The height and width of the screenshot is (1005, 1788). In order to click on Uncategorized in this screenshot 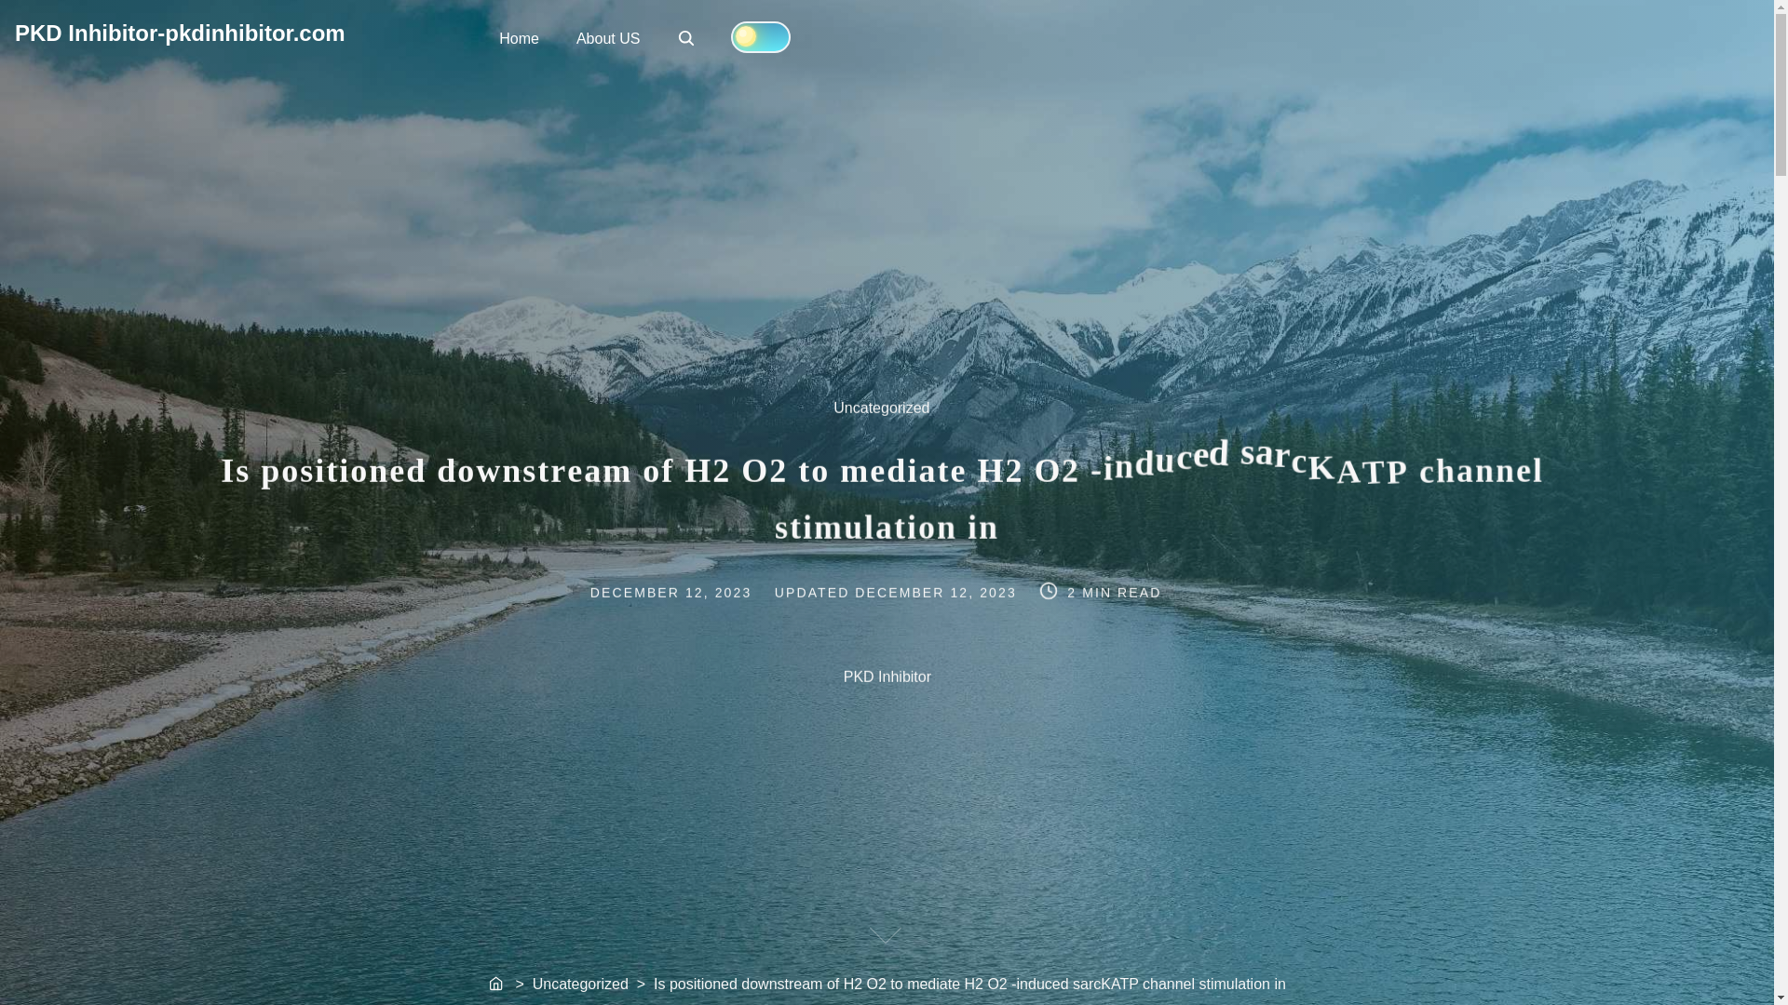, I will do `click(607, 37)`.